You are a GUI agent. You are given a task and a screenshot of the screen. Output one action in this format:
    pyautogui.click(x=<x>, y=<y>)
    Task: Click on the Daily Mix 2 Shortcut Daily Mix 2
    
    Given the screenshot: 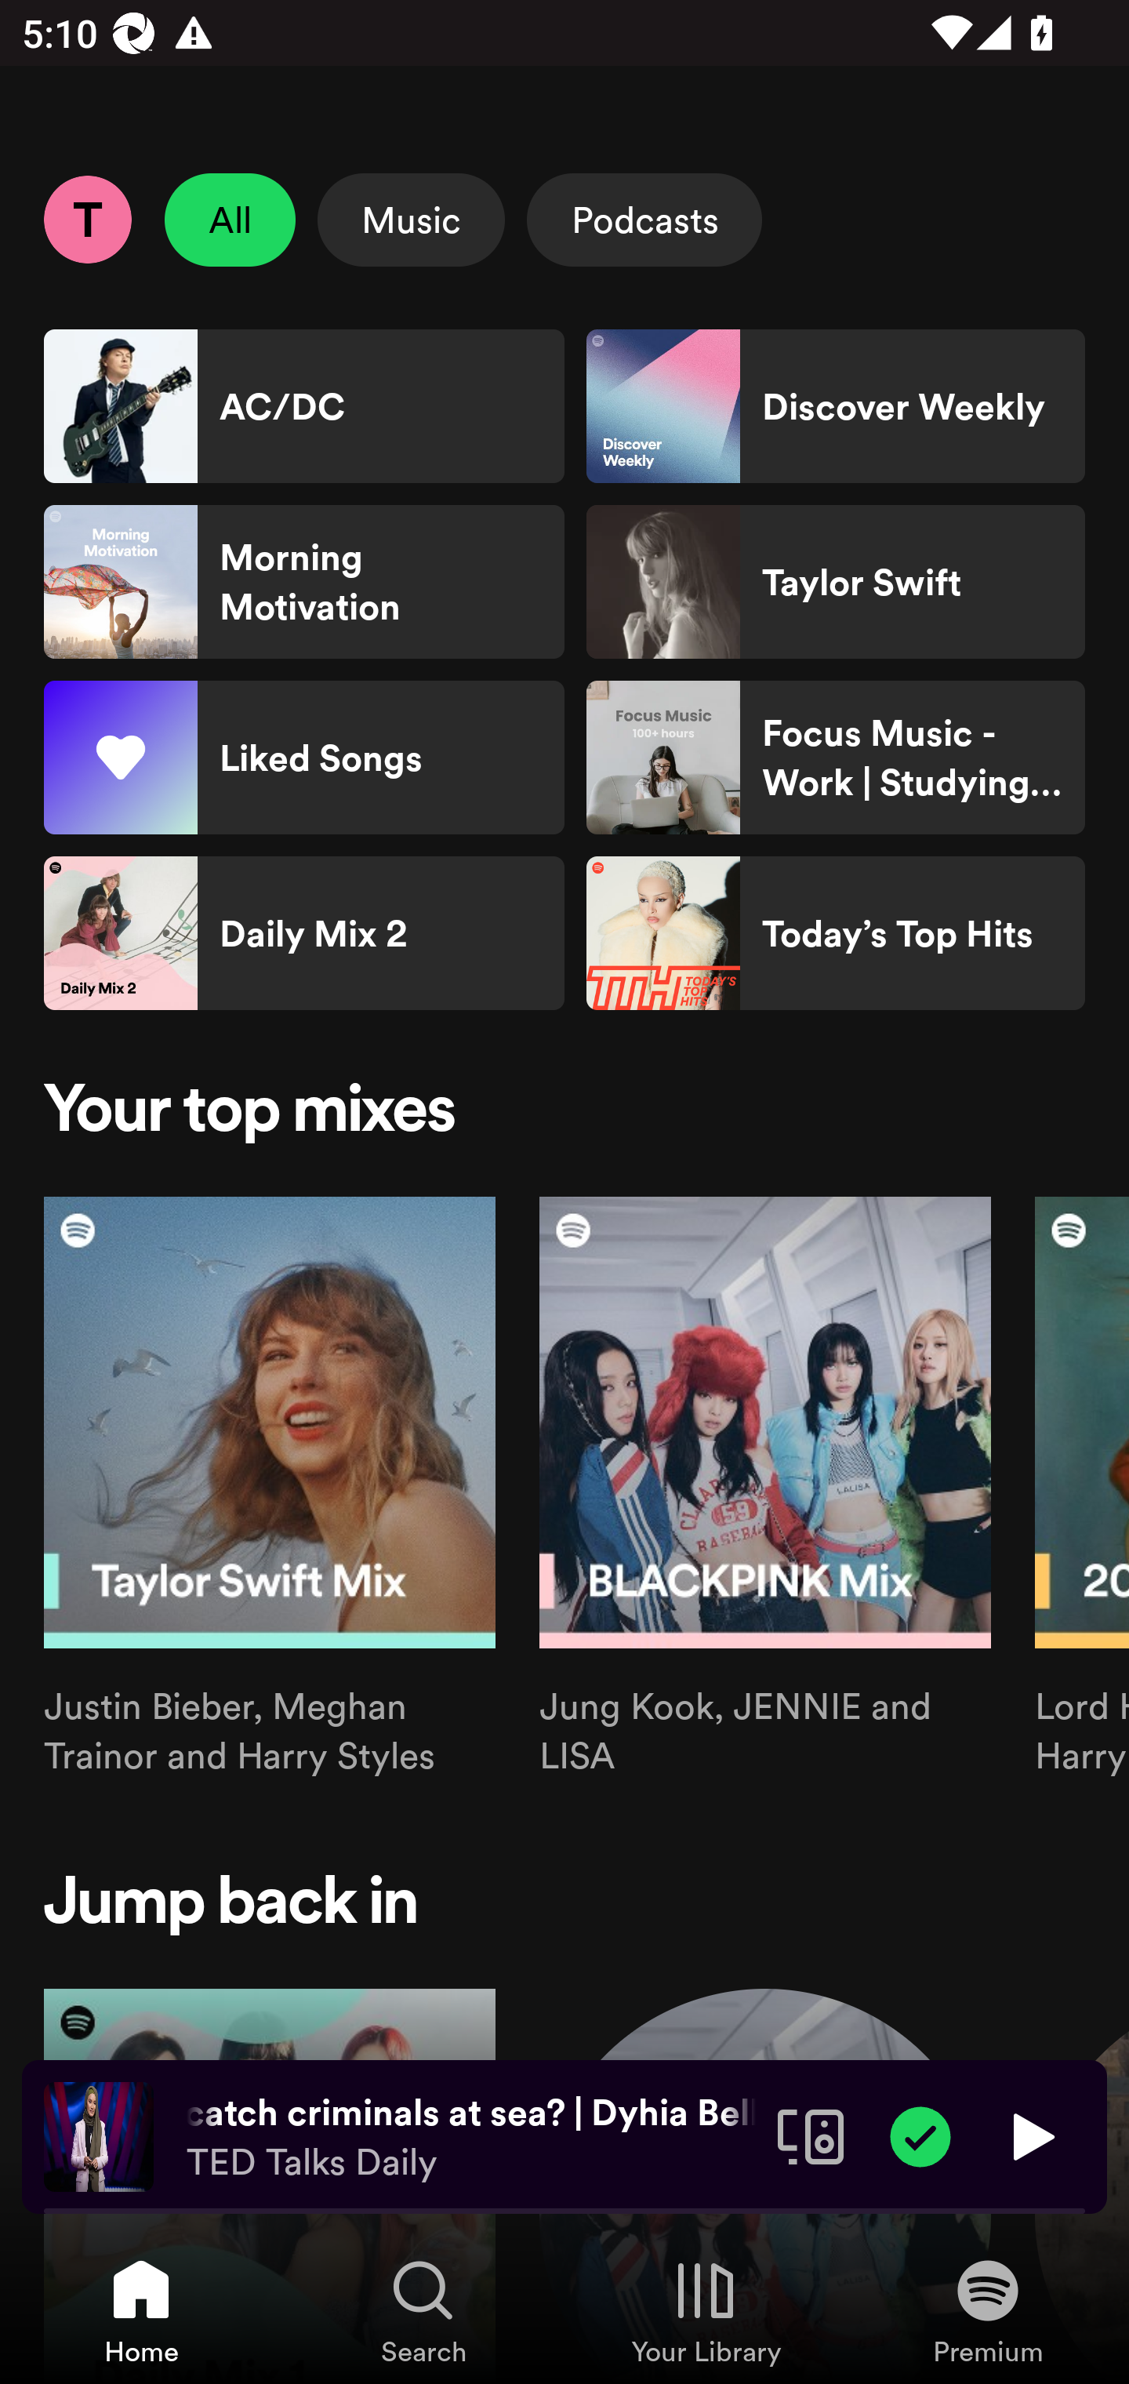 What is the action you would take?
    pyautogui.click(x=304, y=933)
    